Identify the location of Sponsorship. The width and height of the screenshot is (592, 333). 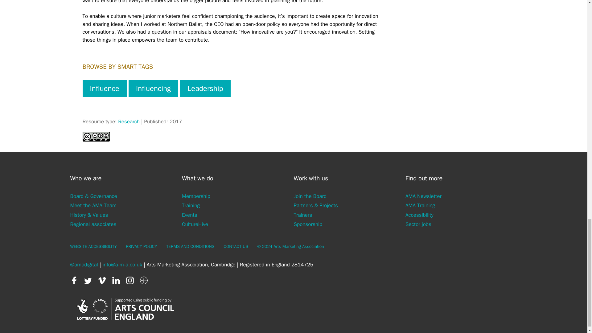
(308, 224).